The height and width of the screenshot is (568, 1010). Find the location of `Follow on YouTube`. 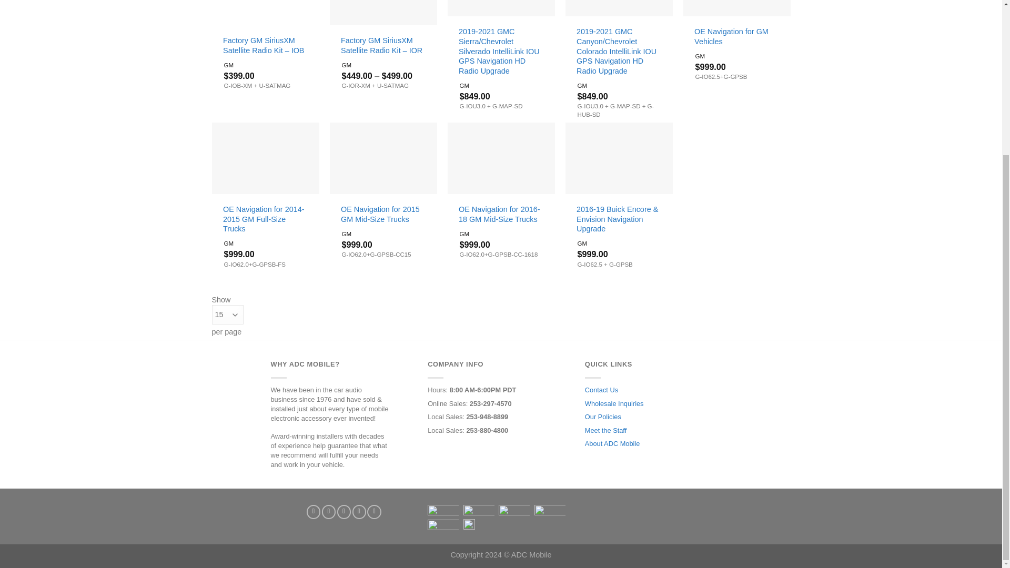

Follow on YouTube is located at coordinates (314, 512).